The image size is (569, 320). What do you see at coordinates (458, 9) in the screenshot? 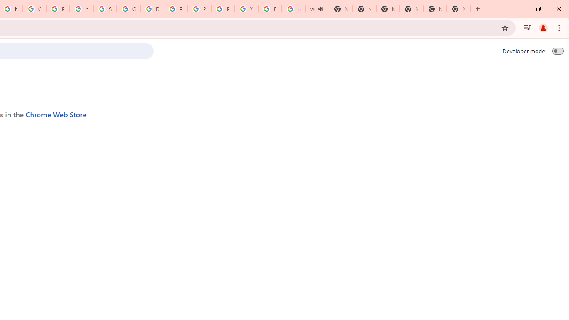
I see `New Tab` at bounding box center [458, 9].